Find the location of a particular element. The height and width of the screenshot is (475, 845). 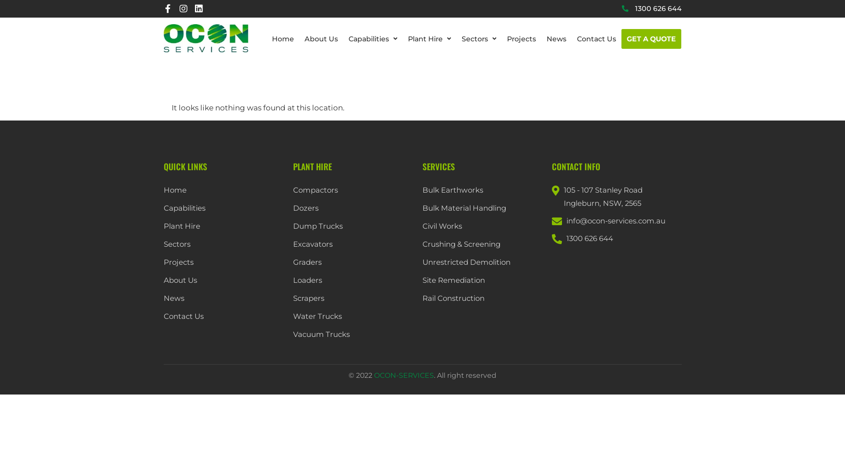

Dozers is located at coordinates (355, 208).